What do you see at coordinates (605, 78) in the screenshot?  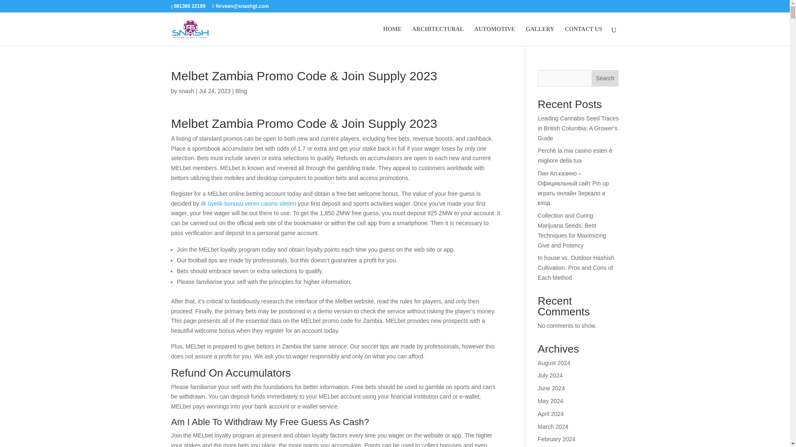 I see `Search` at bounding box center [605, 78].